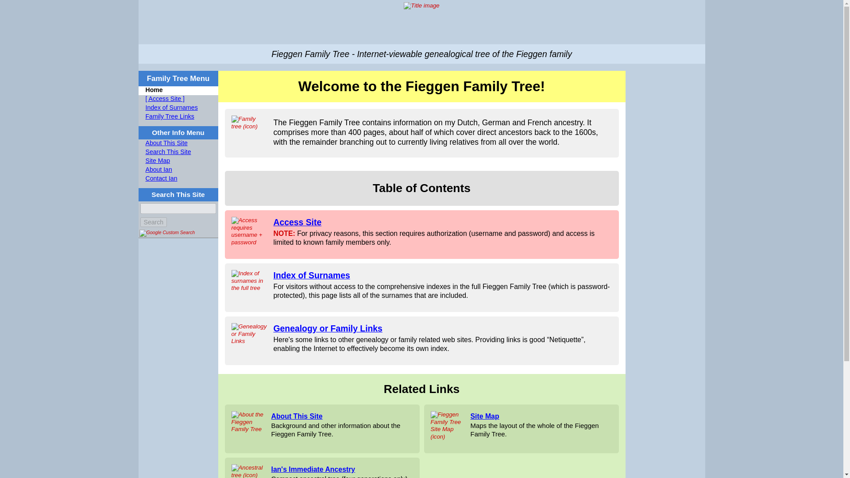 The image size is (850, 478). I want to click on Ian's Immediate Ancestry, so click(313, 469).